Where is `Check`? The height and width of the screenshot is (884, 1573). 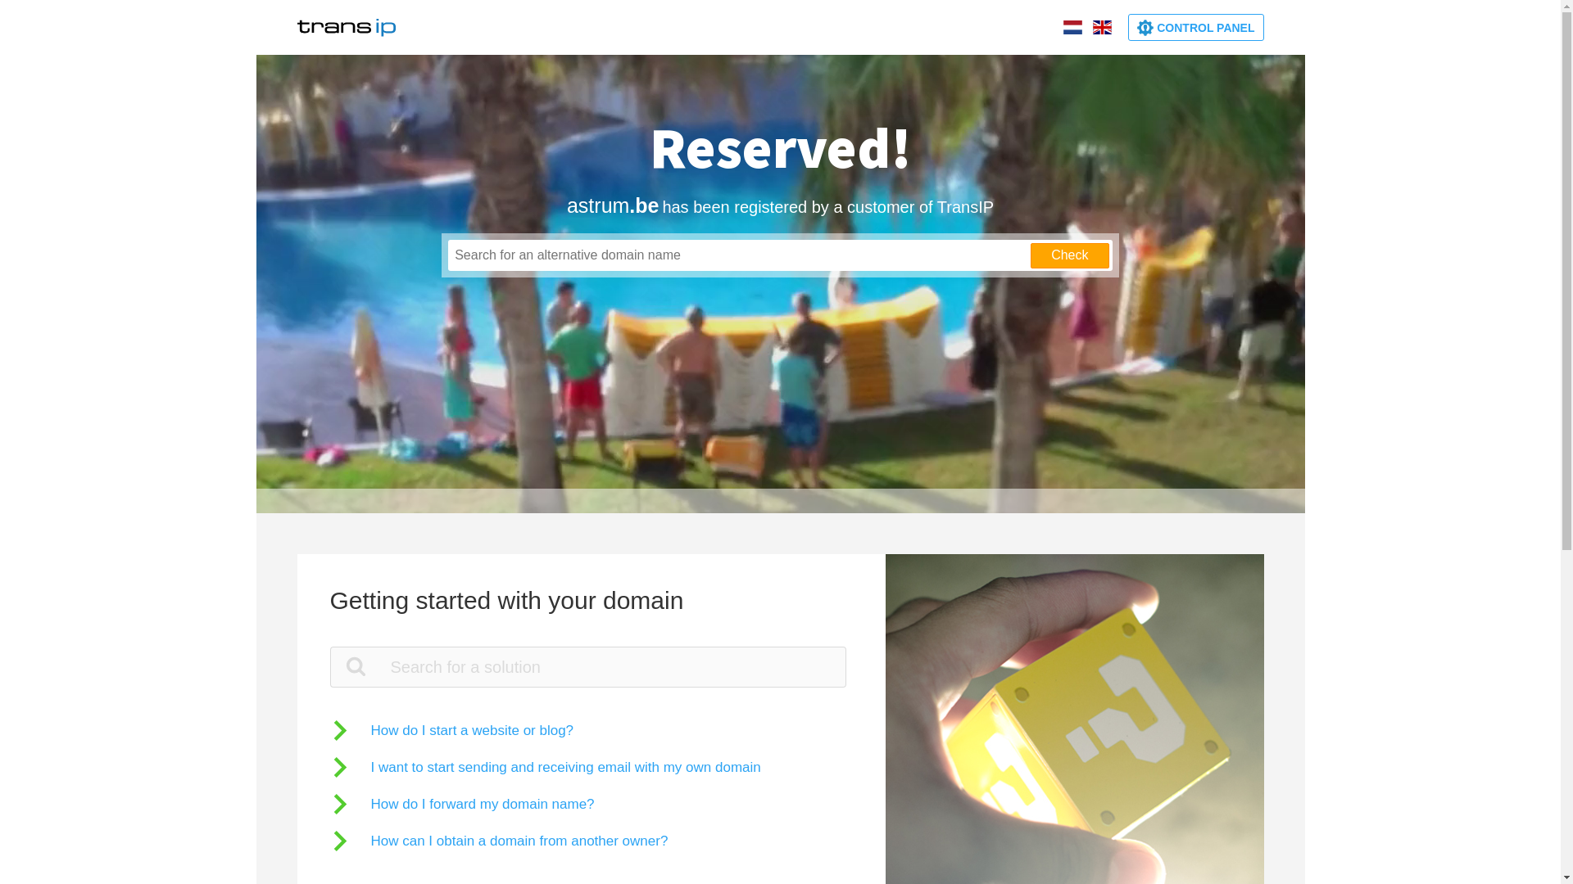 Check is located at coordinates (1070, 255).